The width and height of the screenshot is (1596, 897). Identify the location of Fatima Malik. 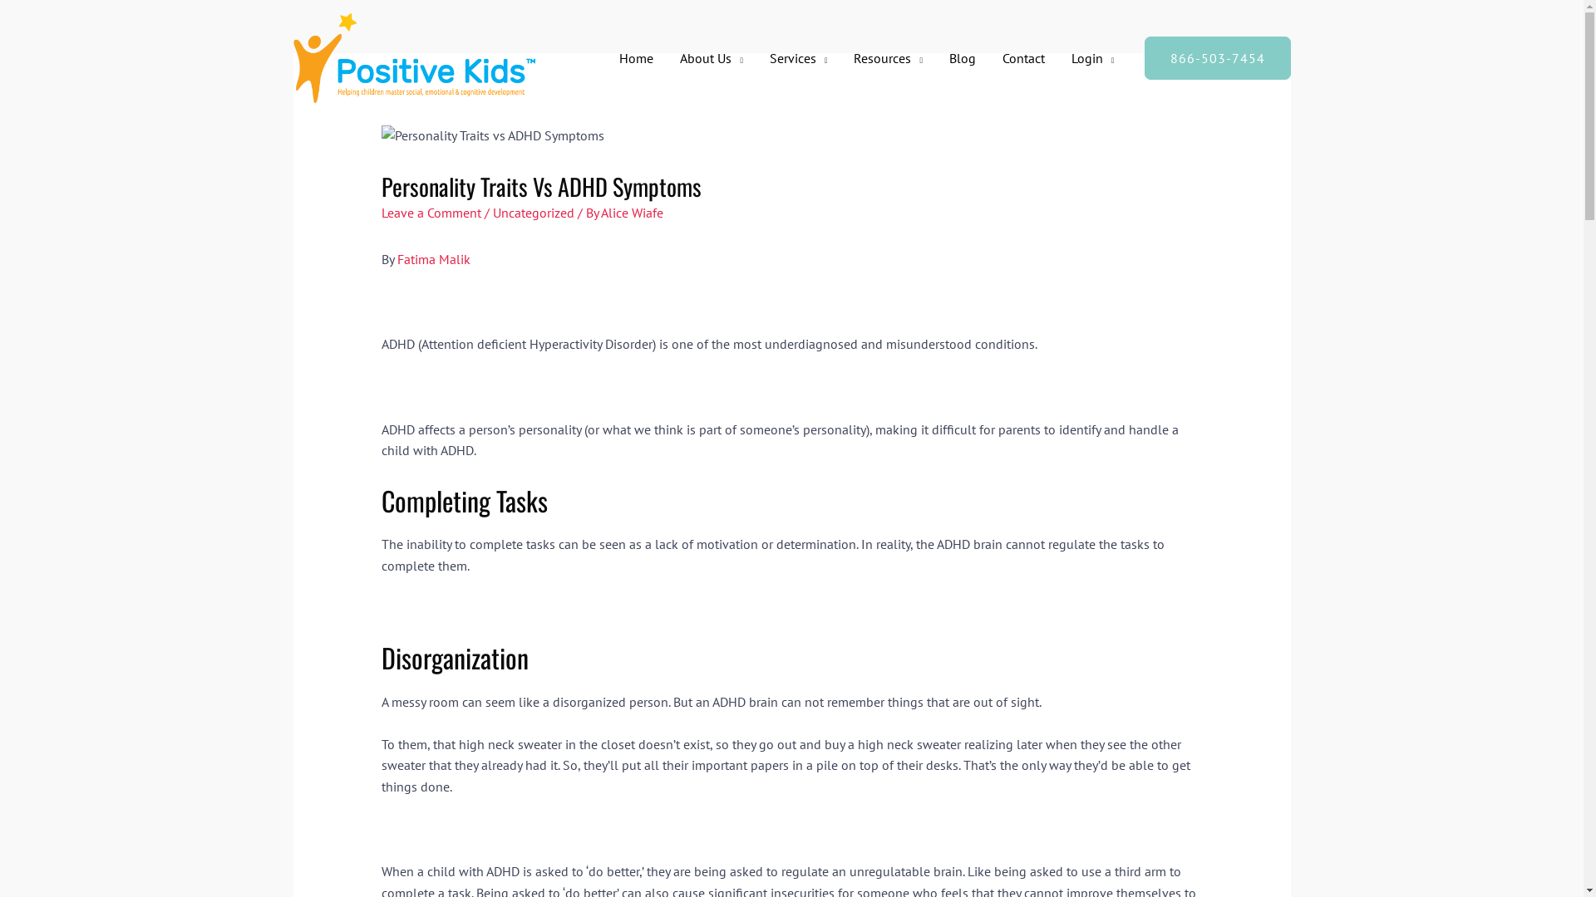
(434, 259).